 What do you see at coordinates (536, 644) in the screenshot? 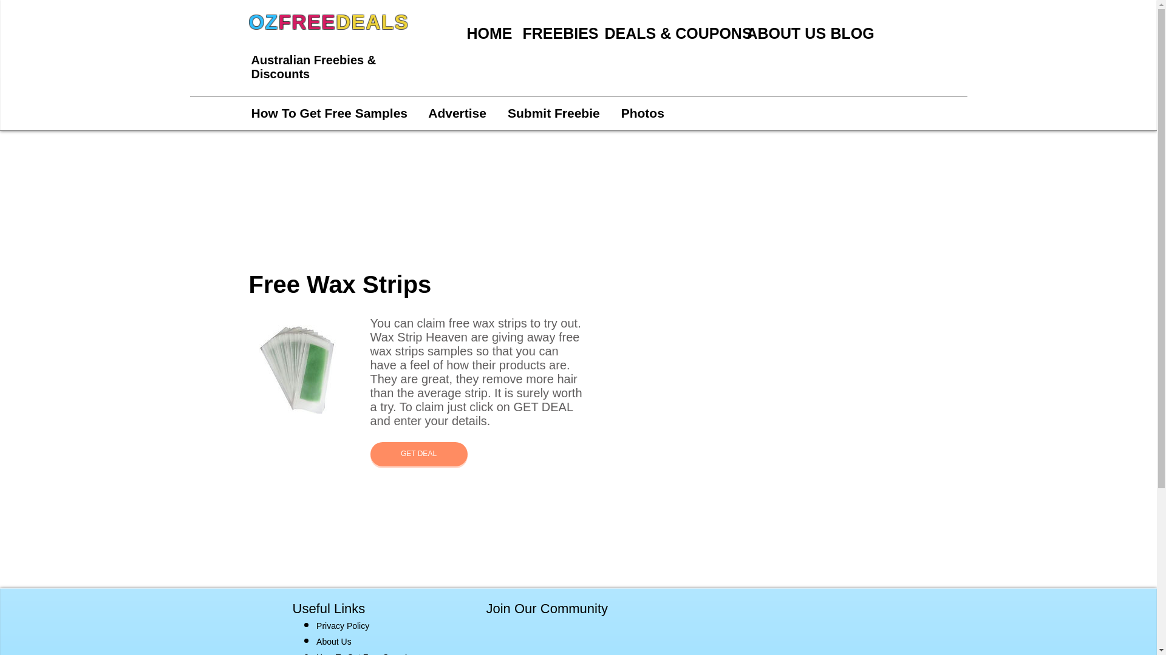
I see `Twitter Follow` at bounding box center [536, 644].